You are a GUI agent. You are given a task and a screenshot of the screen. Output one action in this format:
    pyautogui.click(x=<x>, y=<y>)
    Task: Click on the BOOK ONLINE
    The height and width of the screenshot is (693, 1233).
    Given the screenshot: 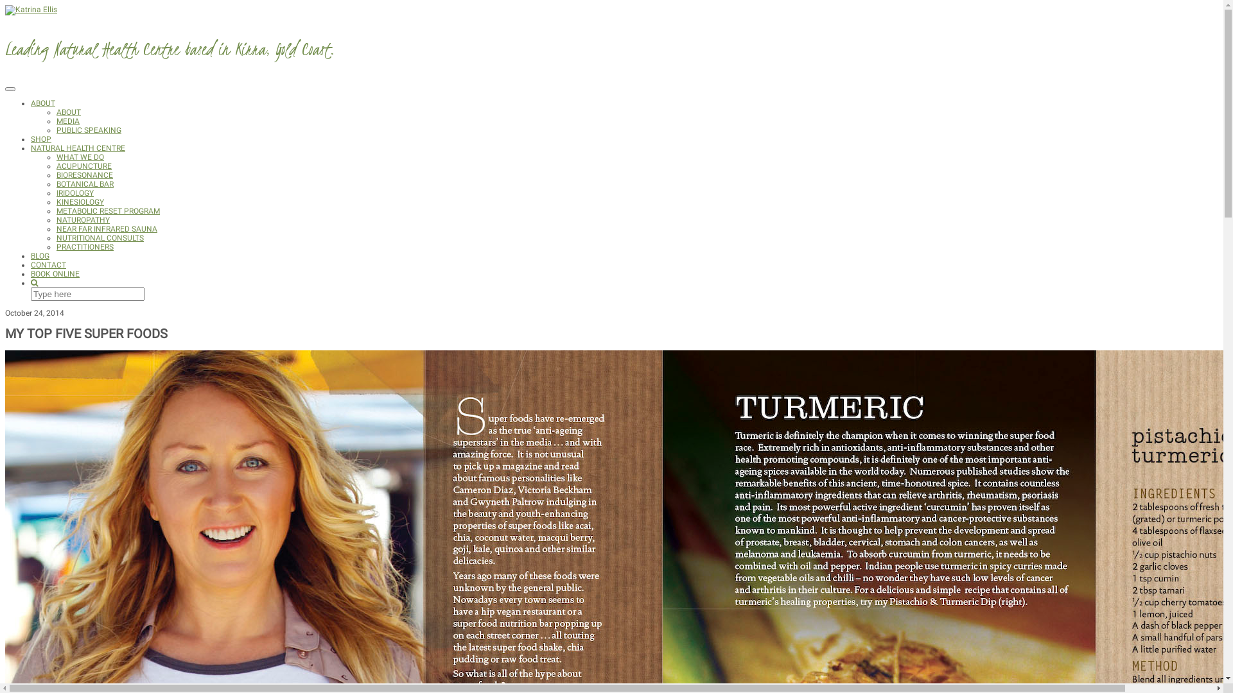 What is the action you would take?
    pyautogui.click(x=55, y=274)
    